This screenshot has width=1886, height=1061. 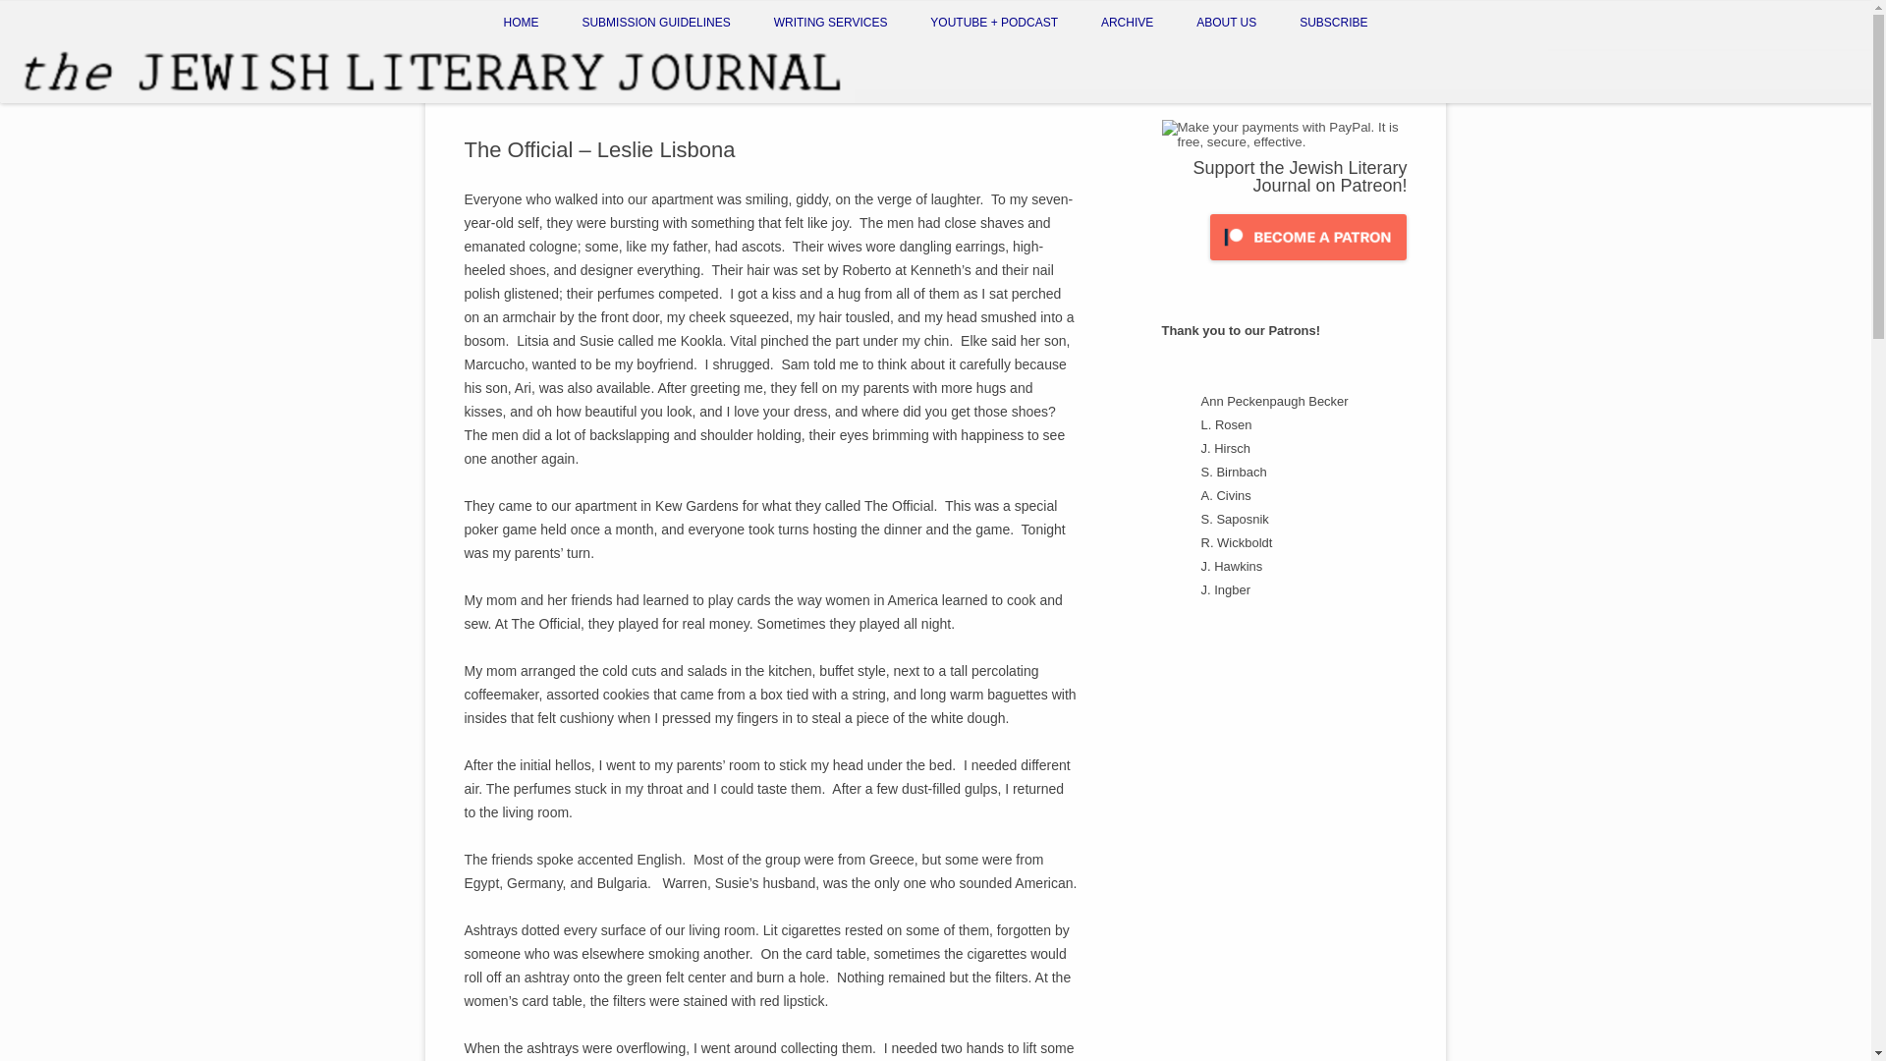 I want to click on HOME, so click(x=521, y=23).